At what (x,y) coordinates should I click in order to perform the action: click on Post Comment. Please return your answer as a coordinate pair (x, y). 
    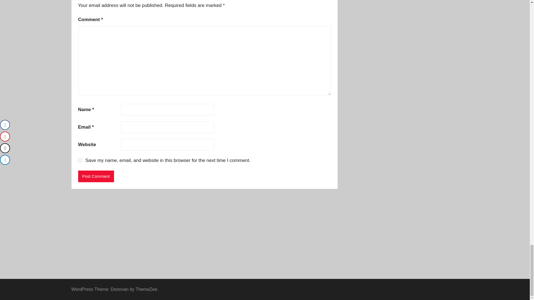
    Looking at the image, I should click on (96, 176).